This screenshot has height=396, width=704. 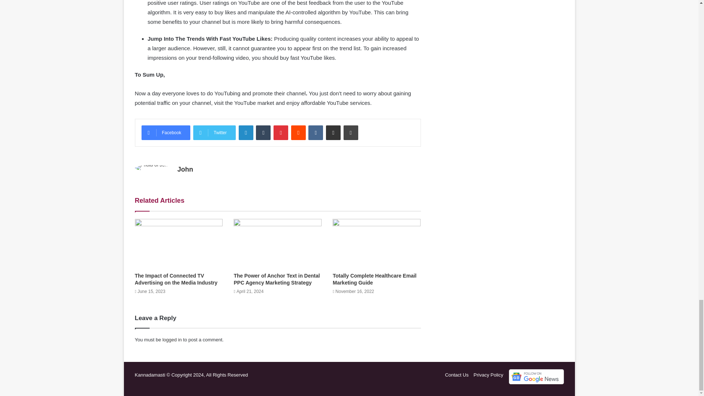 I want to click on Share via Email, so click(x=333, y=133).